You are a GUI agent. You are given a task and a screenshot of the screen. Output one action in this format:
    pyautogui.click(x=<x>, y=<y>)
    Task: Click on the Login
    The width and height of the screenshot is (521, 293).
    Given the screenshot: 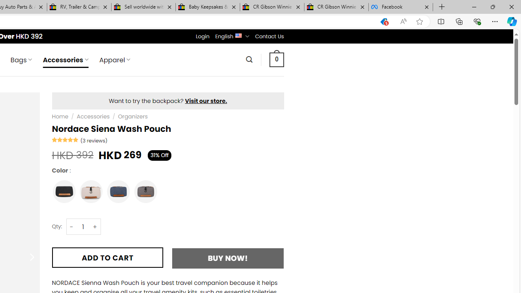 What is the action you would take?
    pyautogui.click(x=202, y=36)
    